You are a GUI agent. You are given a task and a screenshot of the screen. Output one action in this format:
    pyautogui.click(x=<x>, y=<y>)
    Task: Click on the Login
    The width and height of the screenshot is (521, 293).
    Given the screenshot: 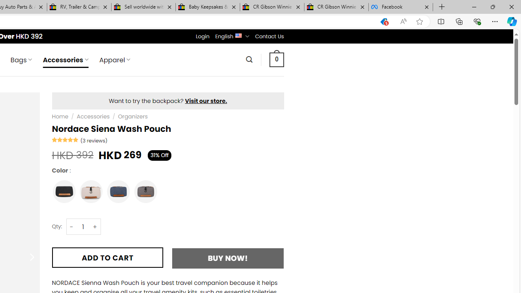 What is the action you would take?
    pyautogui.click(x=202, y=36)
    